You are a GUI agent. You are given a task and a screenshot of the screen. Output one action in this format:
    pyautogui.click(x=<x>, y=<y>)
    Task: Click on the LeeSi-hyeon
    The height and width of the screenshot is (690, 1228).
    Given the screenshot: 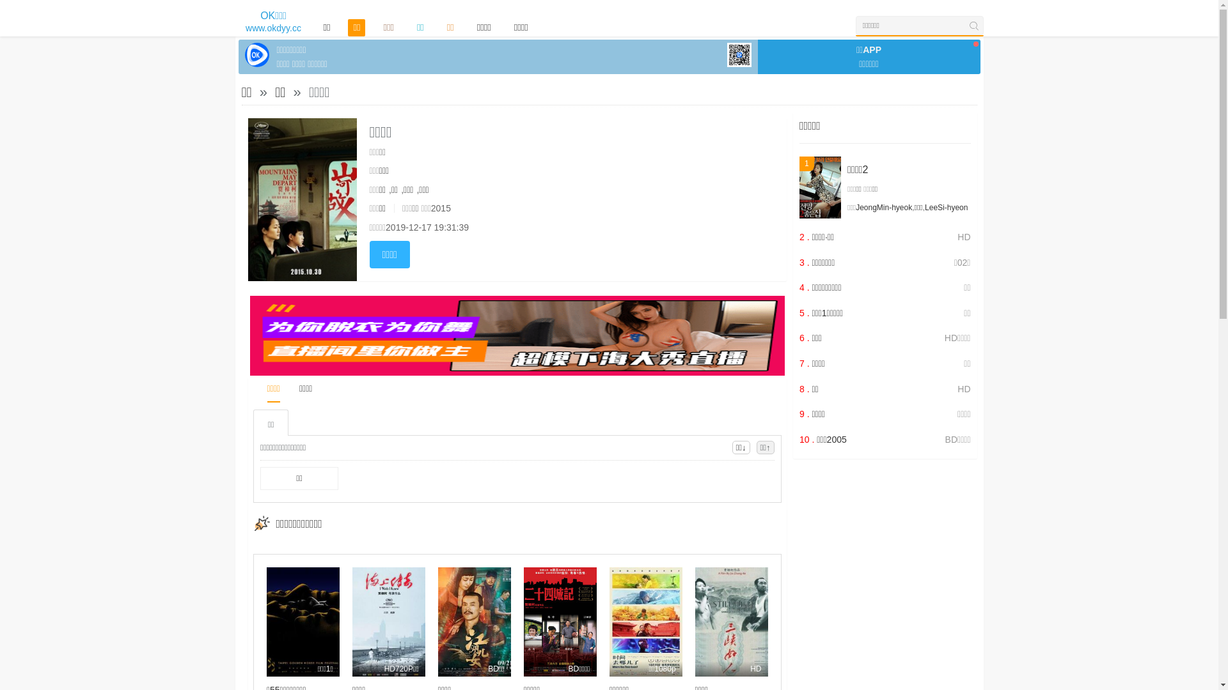 What is the action you would take?
    pyautogui.click(x=947, y=208)
    